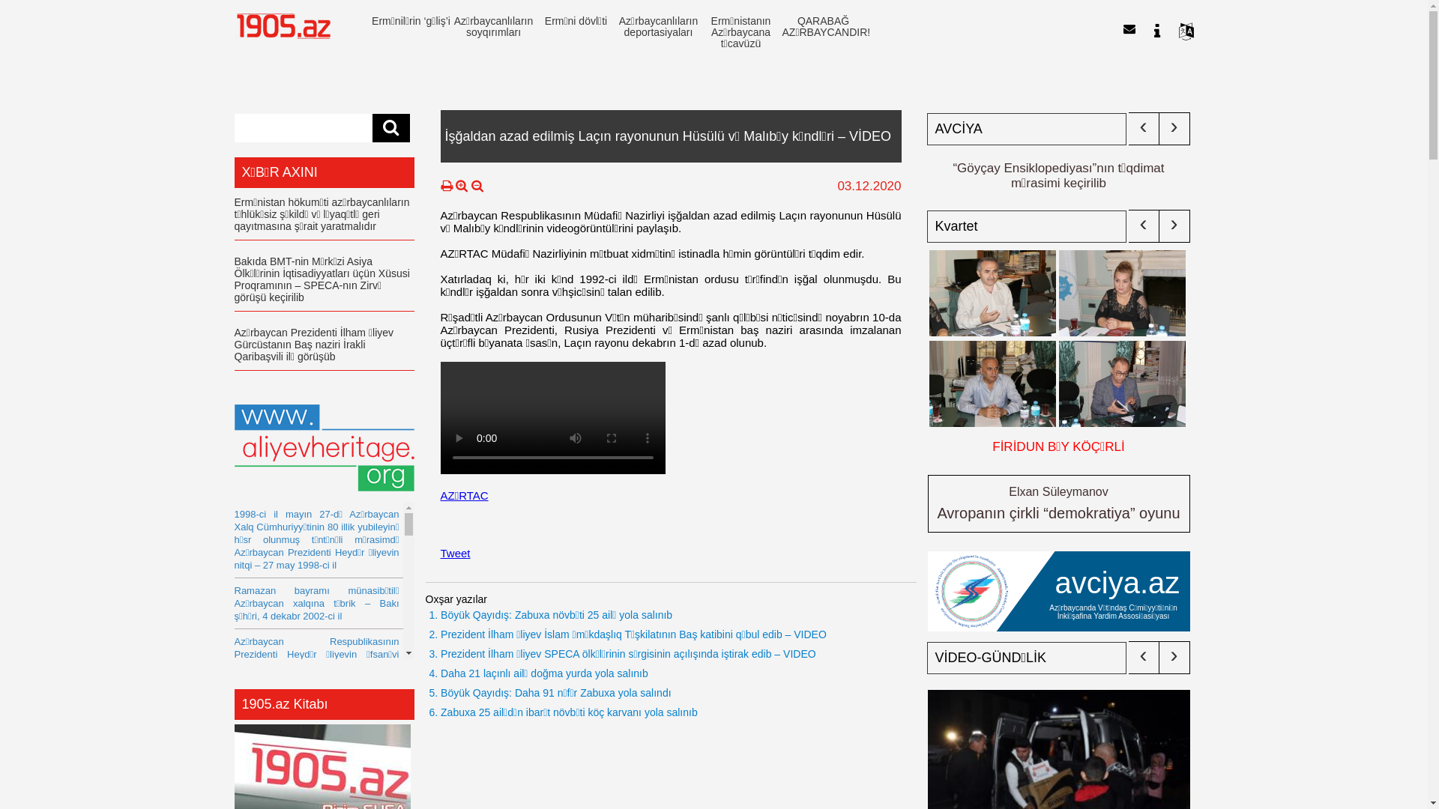 The image size is (1439, 809). Describe the element at coordinates (456, 553) in the screenshot. I see `Tweet` at that location.